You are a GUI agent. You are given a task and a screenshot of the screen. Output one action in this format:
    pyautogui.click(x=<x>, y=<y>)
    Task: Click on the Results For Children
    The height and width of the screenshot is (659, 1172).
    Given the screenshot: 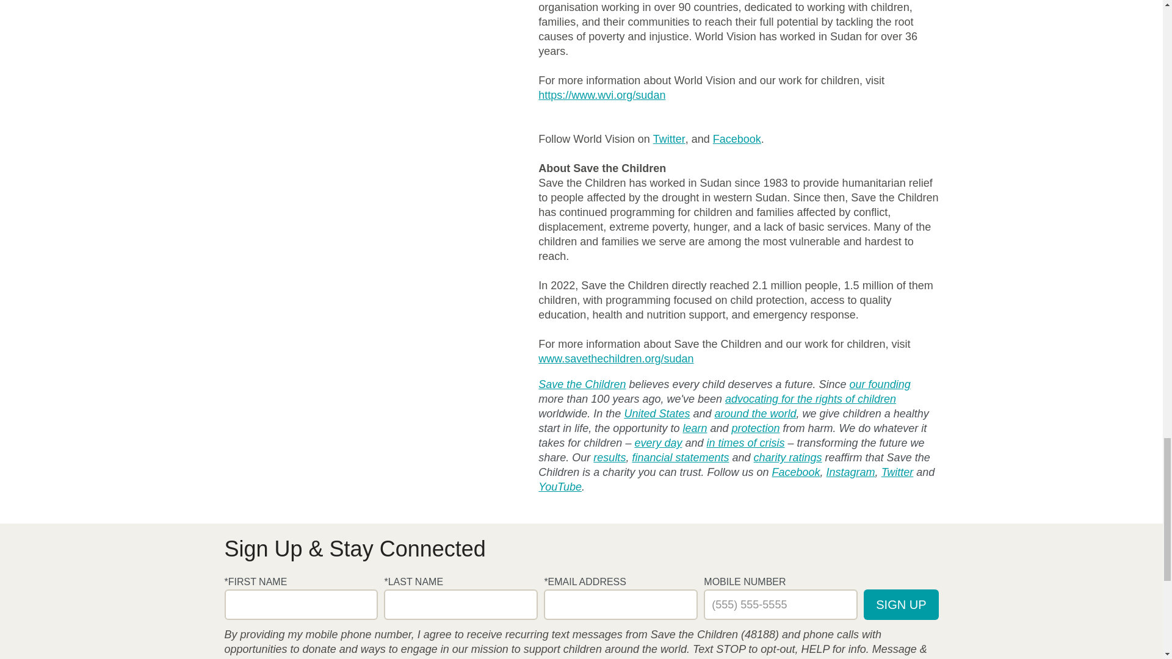 What is the action you would take?
    pyautogui.click(x=609, y=458)
    